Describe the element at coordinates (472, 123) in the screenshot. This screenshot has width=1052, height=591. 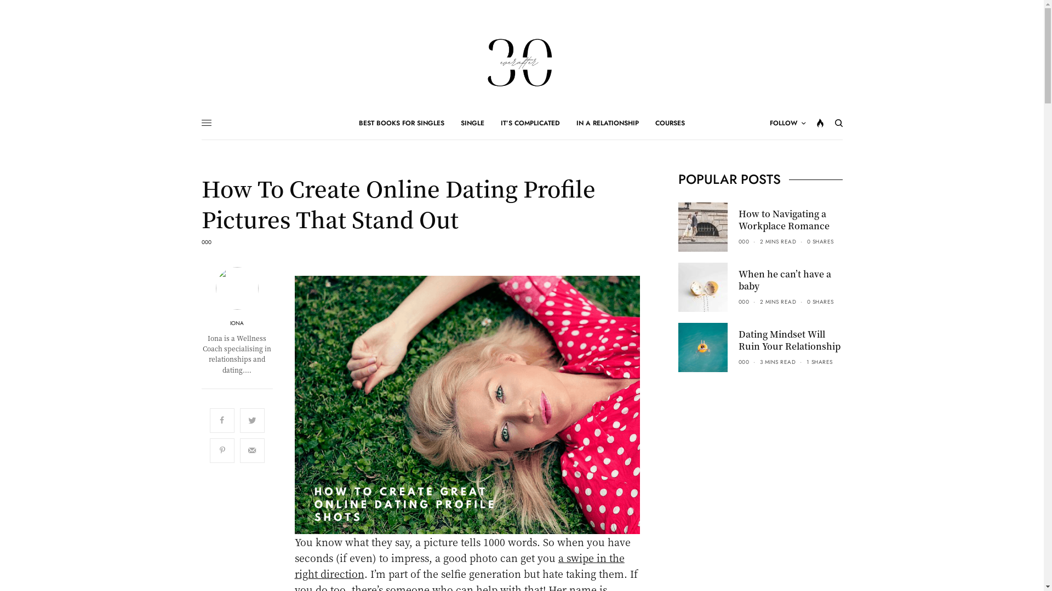
I see `SINGLE` at that location.